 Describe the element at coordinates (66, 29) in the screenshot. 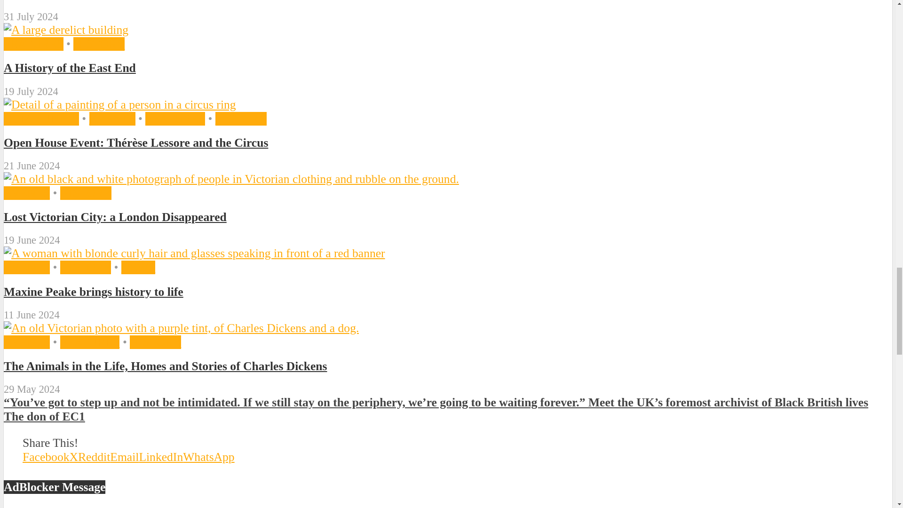

I see `A History of the East End` at that location.